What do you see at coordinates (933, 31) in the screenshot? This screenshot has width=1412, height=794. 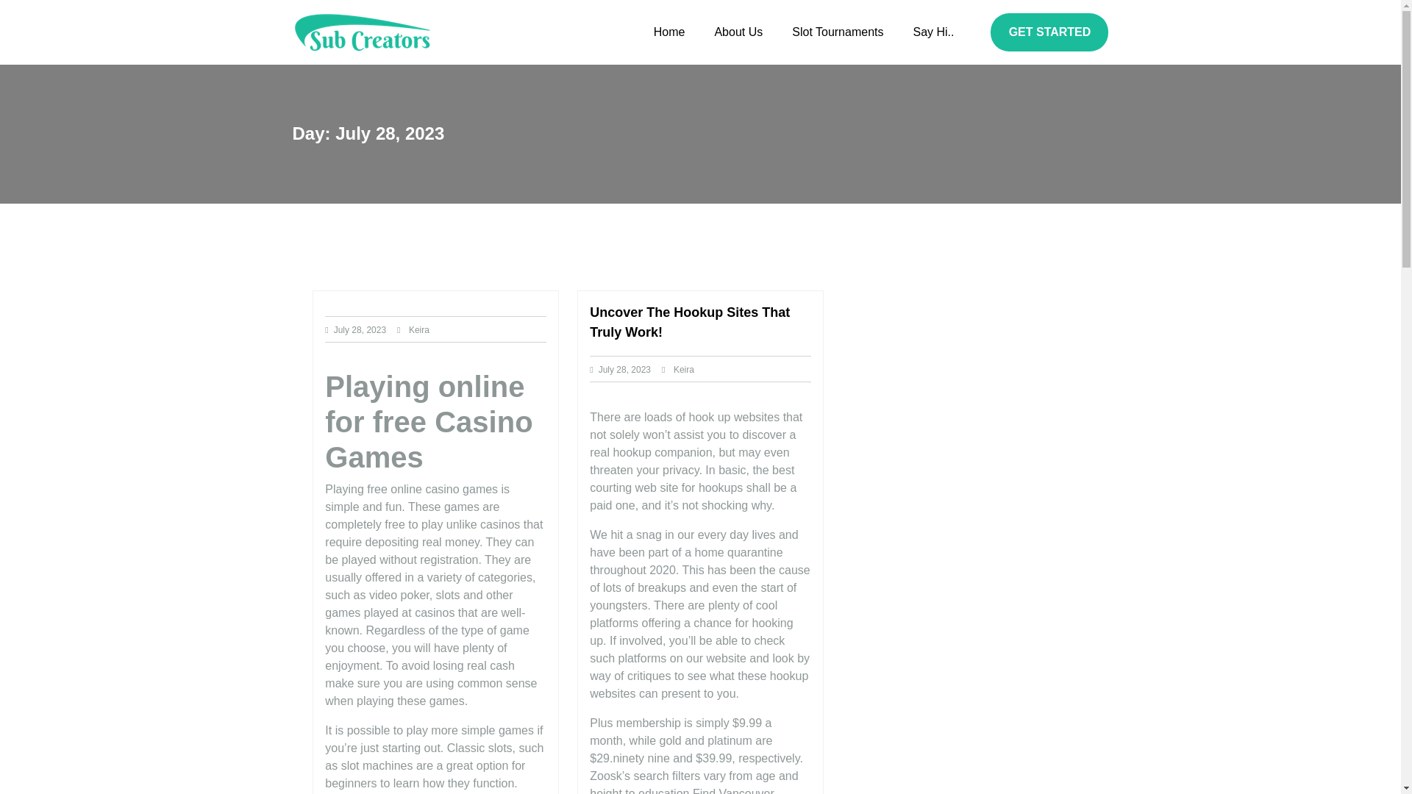 I see `Say Hi..` at bounding box center [933, 31].